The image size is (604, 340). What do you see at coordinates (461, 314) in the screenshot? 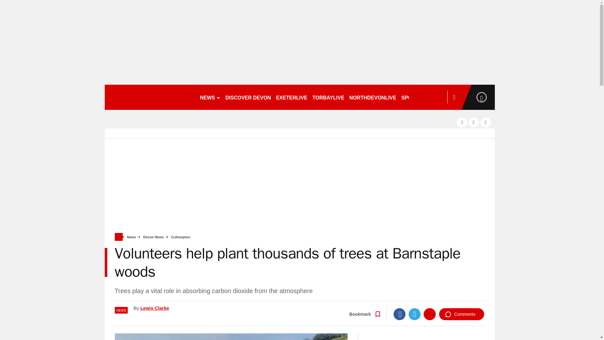
I see `Comments` at bounding box center [461, 314].